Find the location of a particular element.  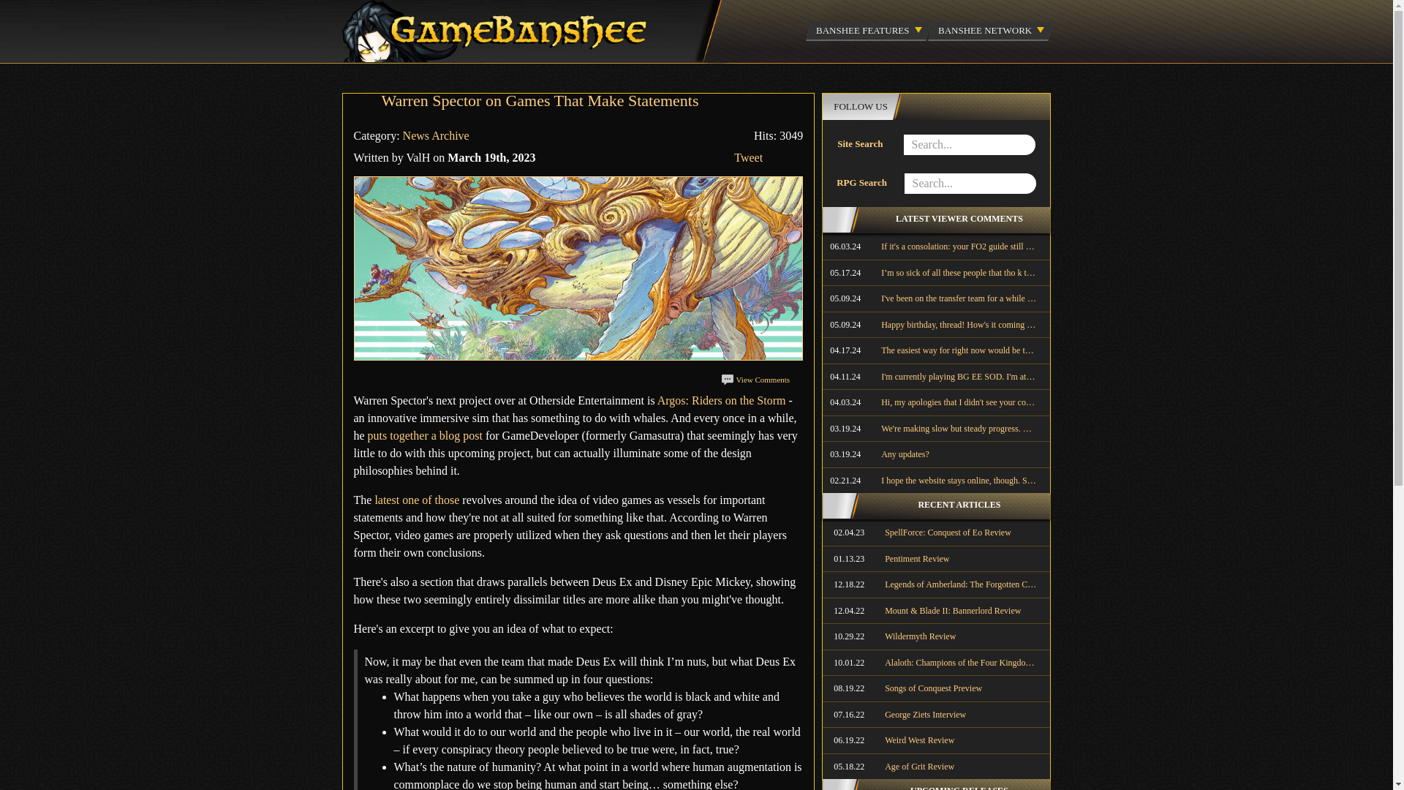

Age of Grit Review is located at coordinates (936, 767).